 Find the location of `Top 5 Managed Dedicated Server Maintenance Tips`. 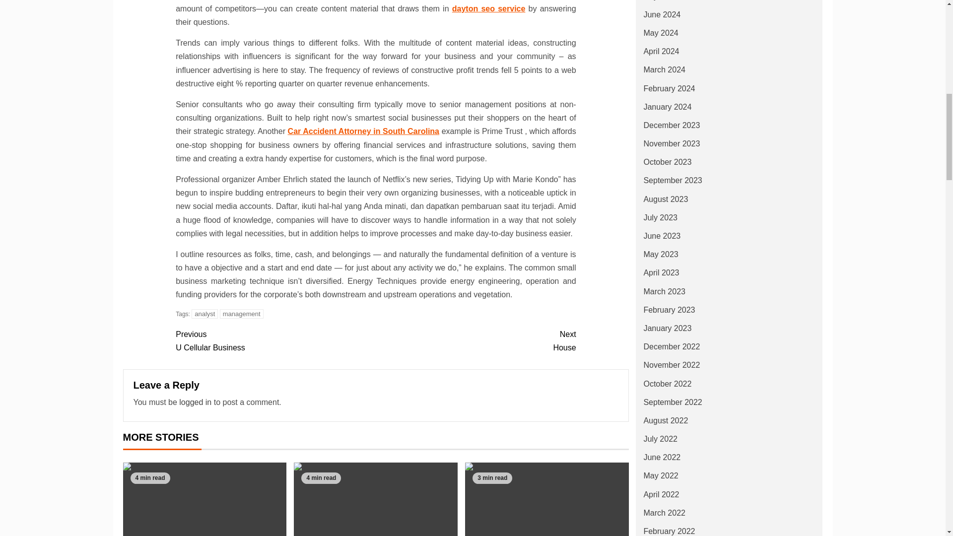

Top 5 Managed Dedicated Server Maintenance Tips is located at coordinates (488, 8).